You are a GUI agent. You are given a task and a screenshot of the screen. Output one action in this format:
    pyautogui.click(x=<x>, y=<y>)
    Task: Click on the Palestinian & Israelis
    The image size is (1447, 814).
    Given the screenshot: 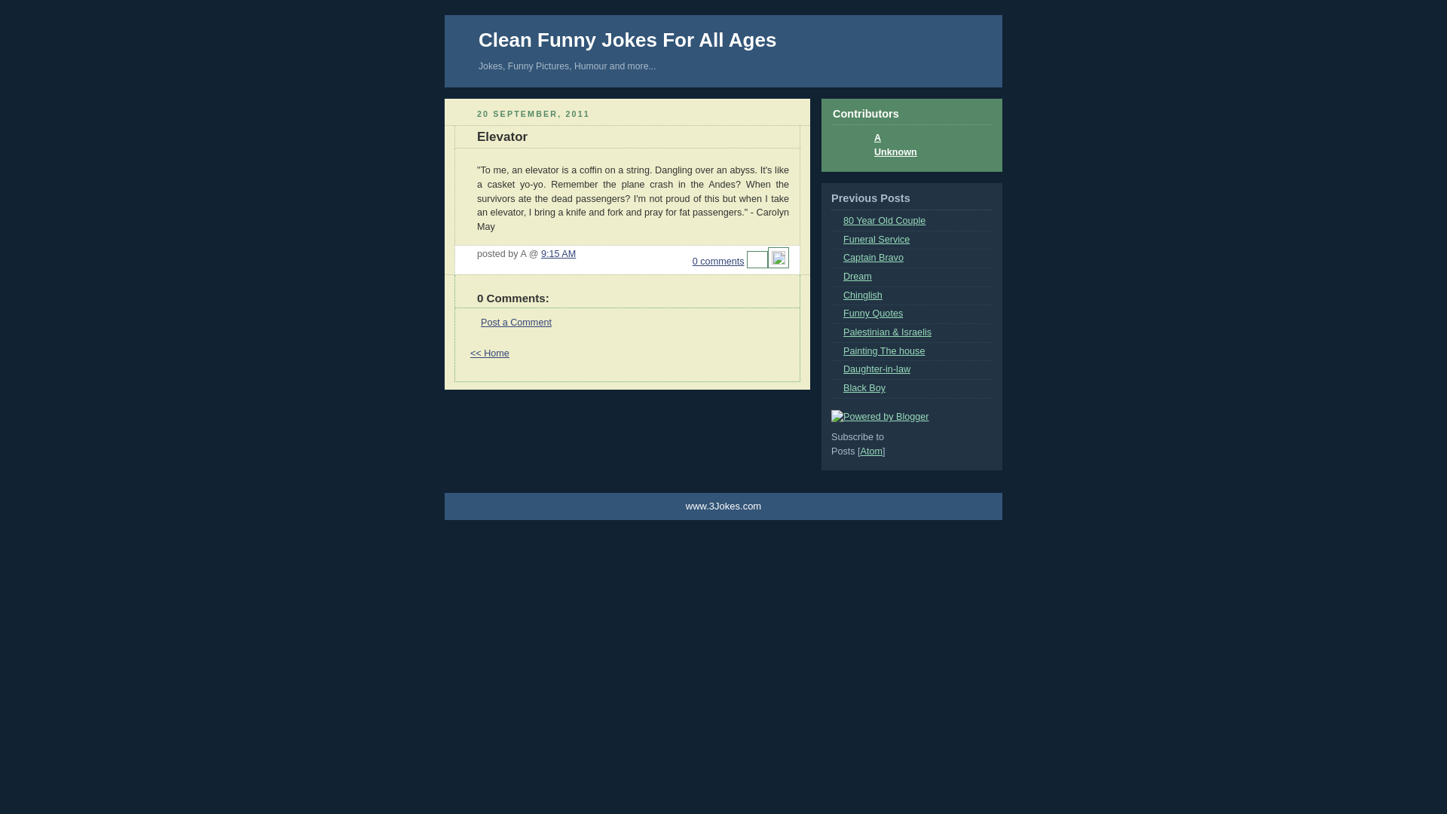 What is the action you would take?
    pyautogui.click(x=888, y=332)
    